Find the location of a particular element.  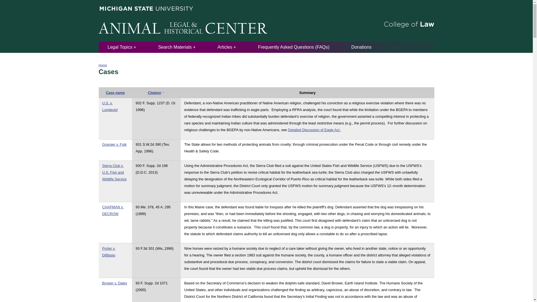

sort by Citation is located at coordinates (156, 93).